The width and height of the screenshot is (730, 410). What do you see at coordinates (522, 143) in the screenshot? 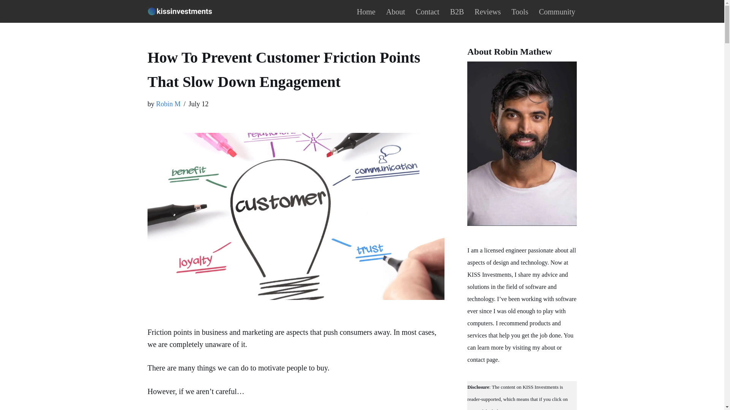
I see `About Robin Mathew` at bounding box center [522, 143].